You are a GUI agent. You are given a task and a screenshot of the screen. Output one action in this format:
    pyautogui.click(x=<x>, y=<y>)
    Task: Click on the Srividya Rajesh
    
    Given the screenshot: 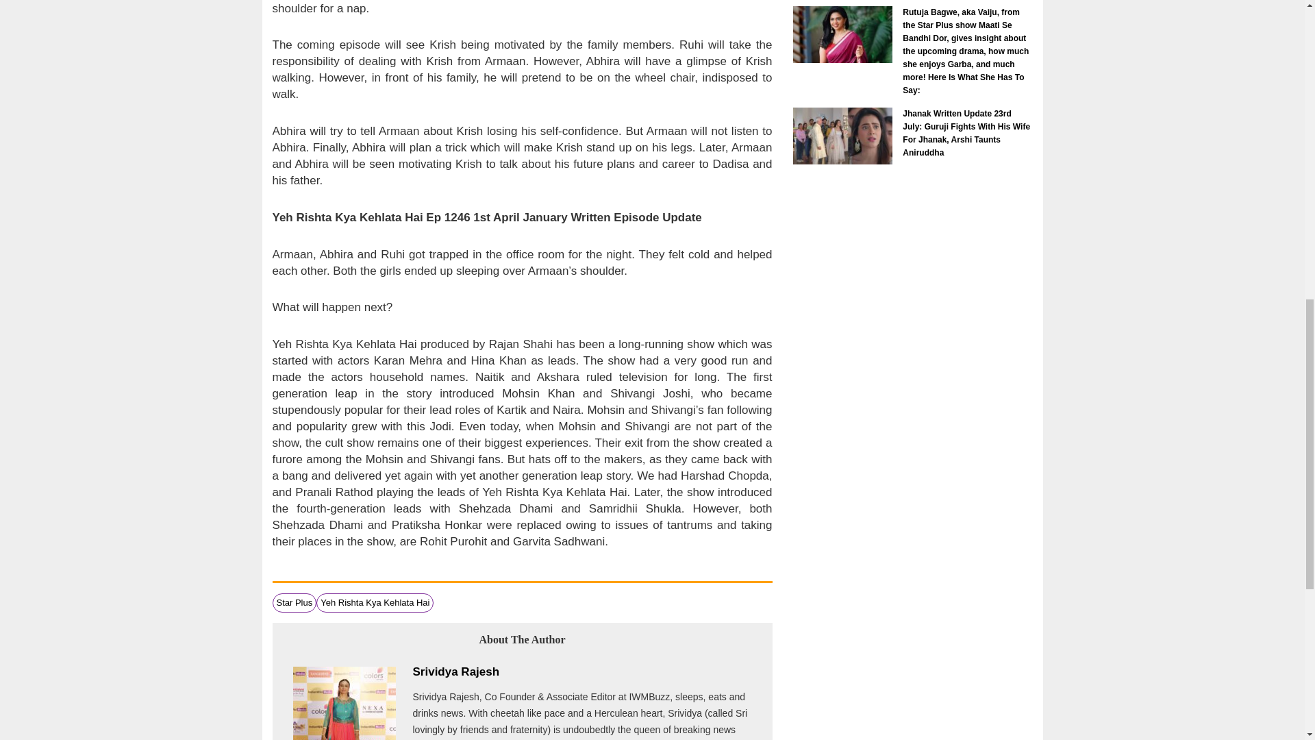 What is the action you would take?
    pyautogui.click(x=456, y=671)
    